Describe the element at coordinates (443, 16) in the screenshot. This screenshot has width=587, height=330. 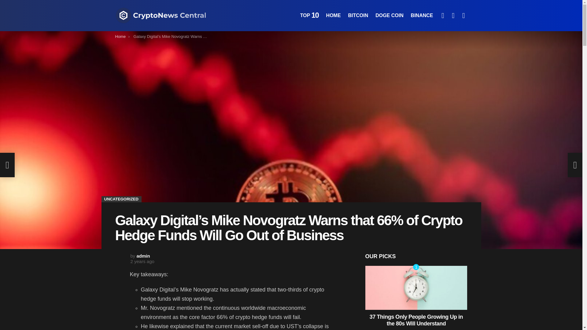
I see `FOLLOW US` at that location.